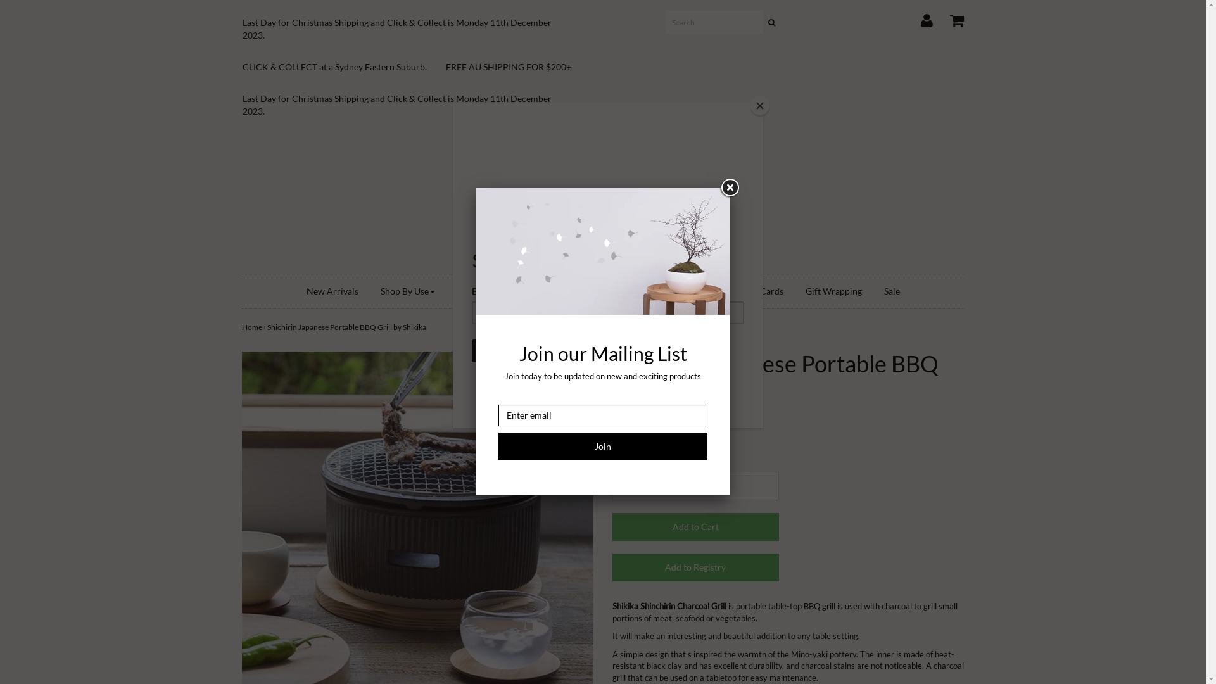  Describe the element at coordinates (949, 18) in the screenshot. I see `Your Cart` at that location.